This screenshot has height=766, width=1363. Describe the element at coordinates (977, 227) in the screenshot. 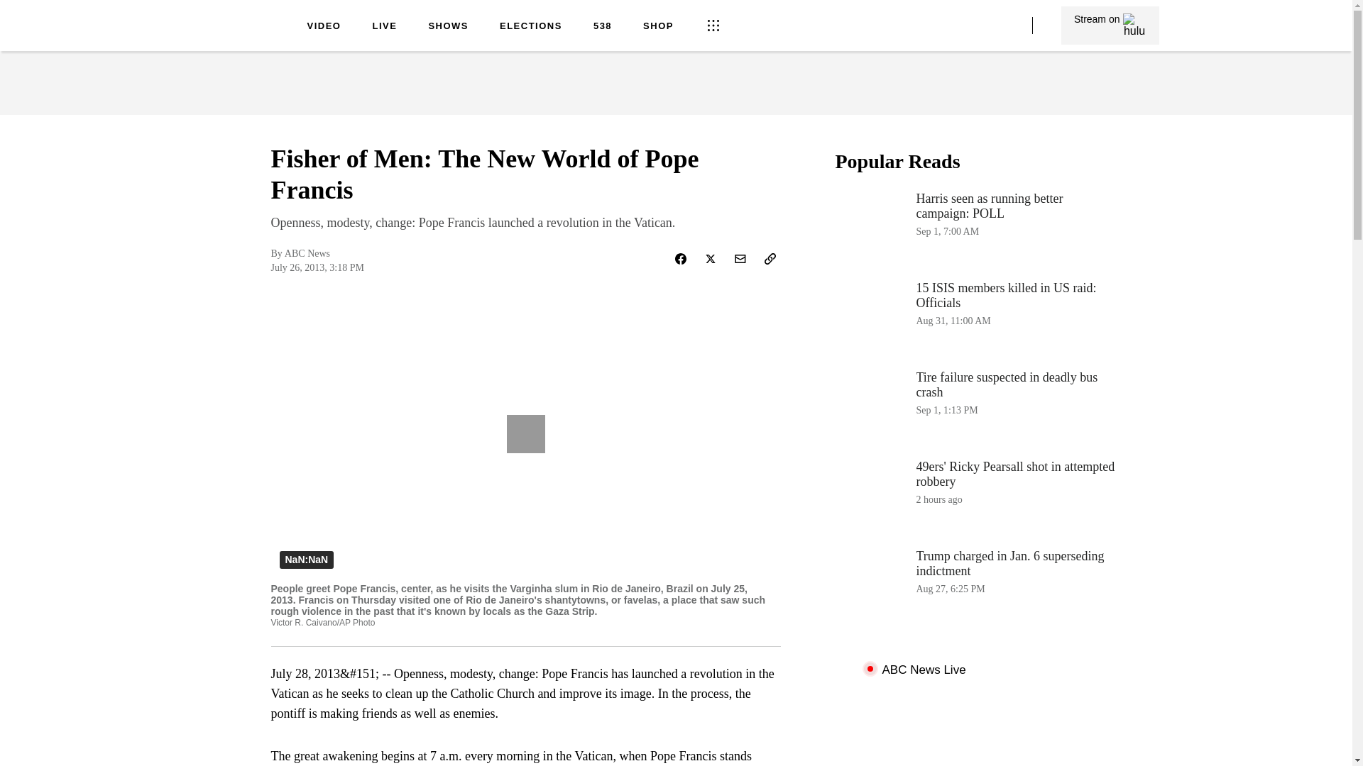

I see `ELECTIONS` at that location.